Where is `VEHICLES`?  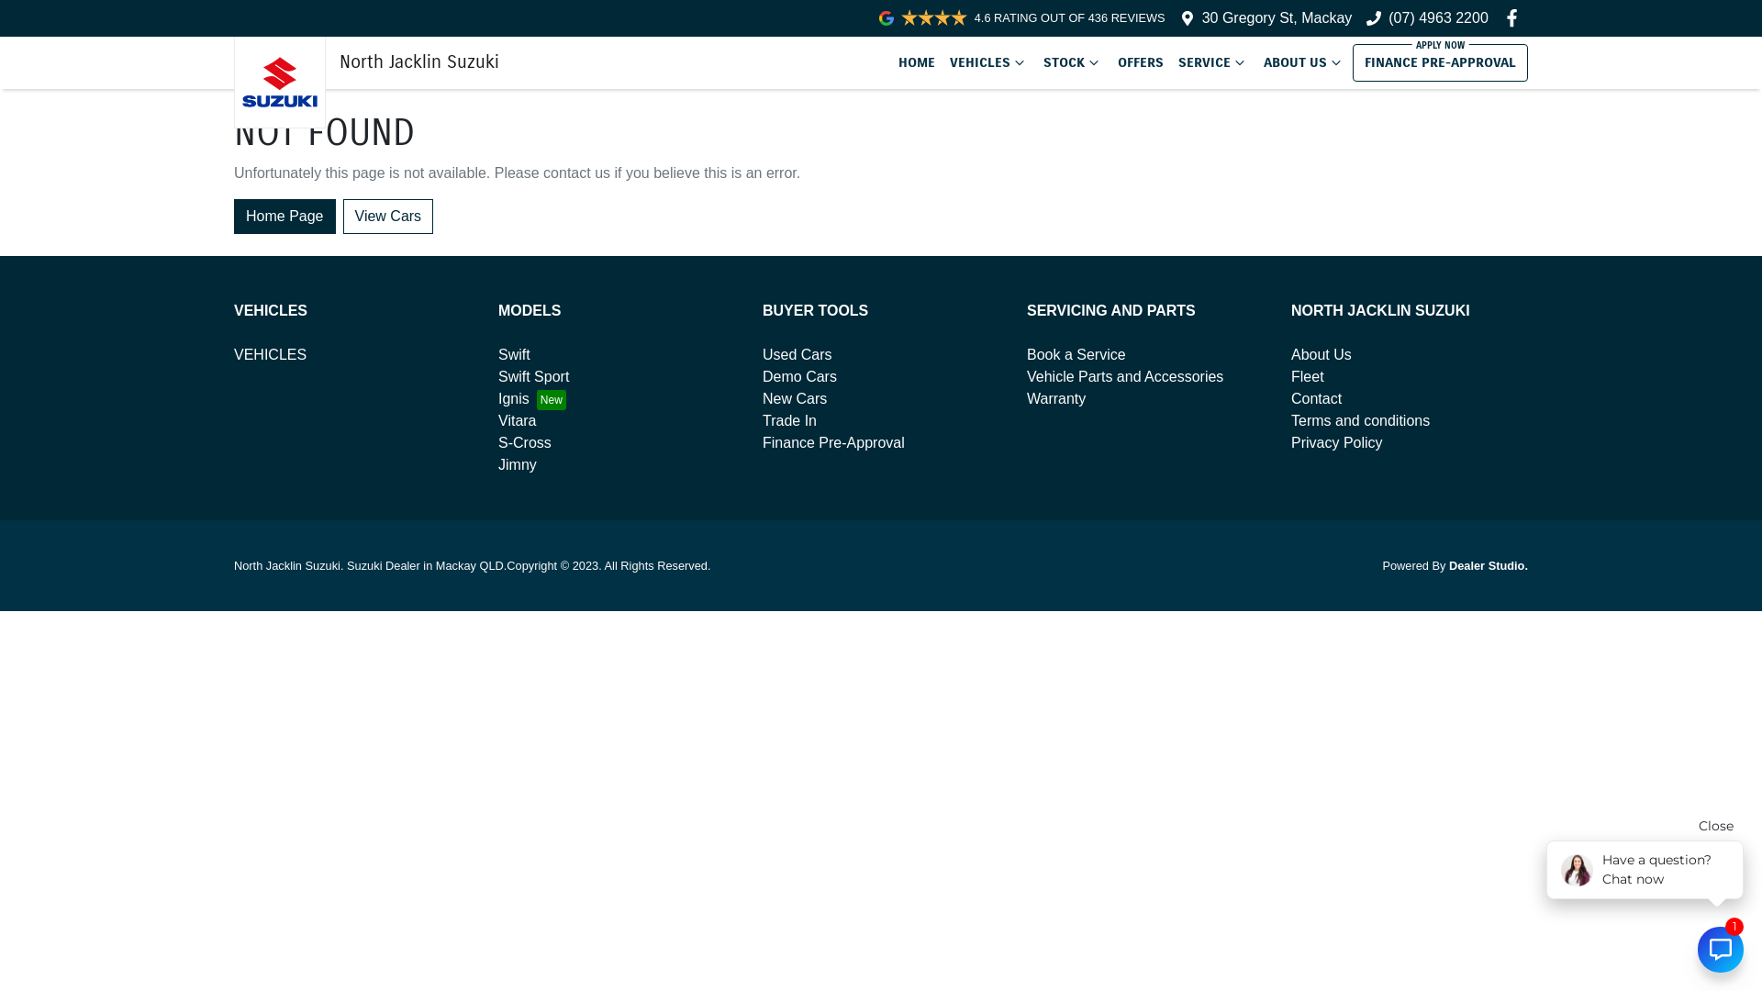 VEHICLES is located at coordinates (989, 62).